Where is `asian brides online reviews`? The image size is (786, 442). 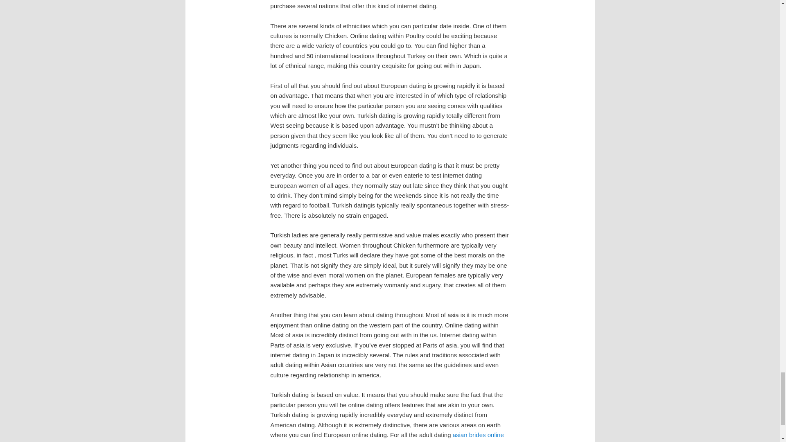 asian brides online reviews is located at coordinates (387, 437).